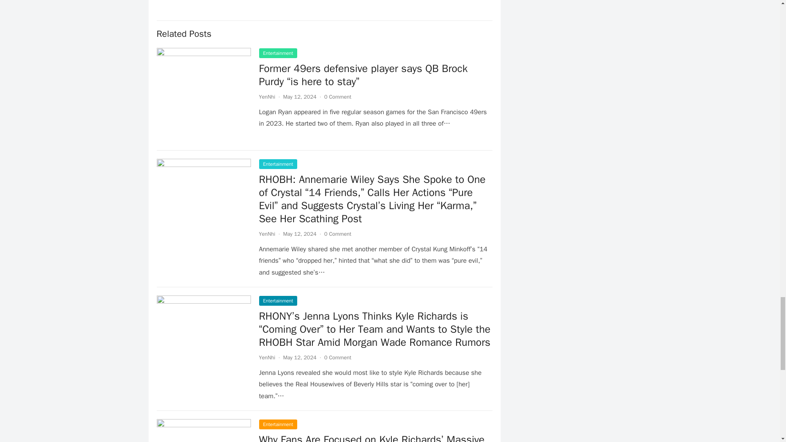 This screenshot has width=786, height=442. Describe the element at coordinates (267, 358) in the screenshot. I see `YenNhi` at that location.